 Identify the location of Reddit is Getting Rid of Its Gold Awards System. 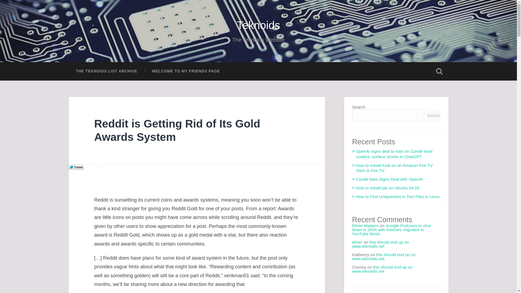
(177, 130).